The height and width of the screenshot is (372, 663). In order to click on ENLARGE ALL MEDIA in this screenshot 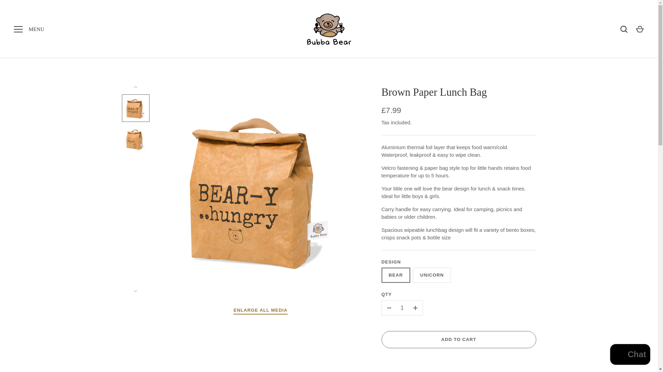, I will do `click(260, 311)`.